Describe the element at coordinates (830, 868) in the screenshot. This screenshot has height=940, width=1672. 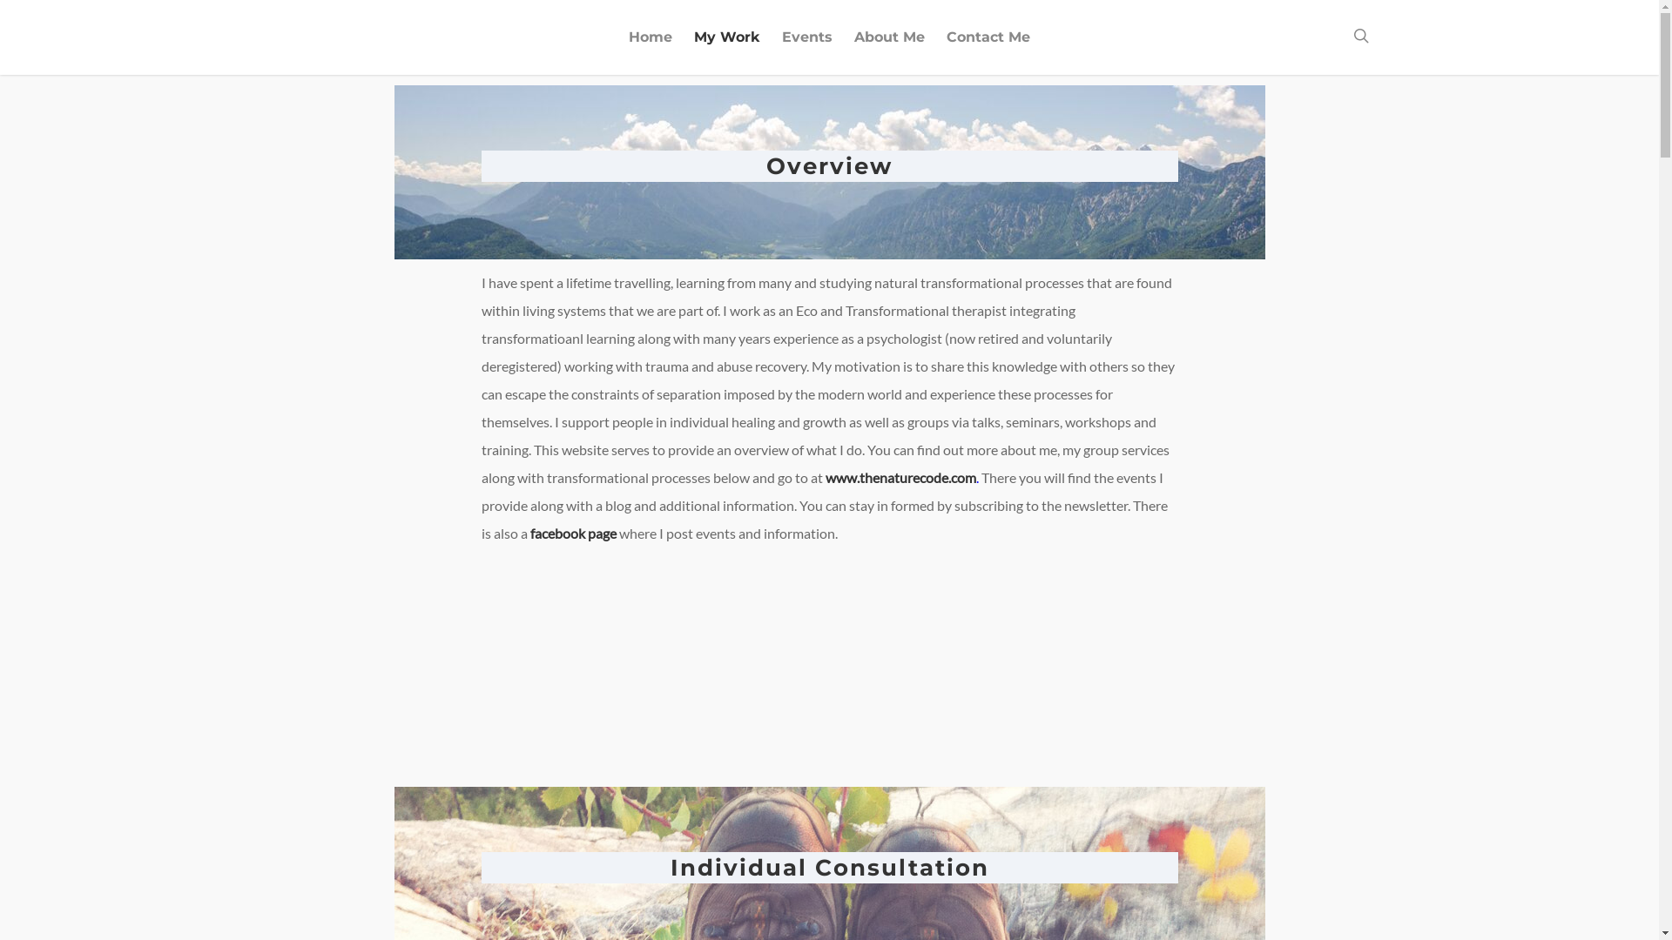
I see `Individual Consultation` at that location.